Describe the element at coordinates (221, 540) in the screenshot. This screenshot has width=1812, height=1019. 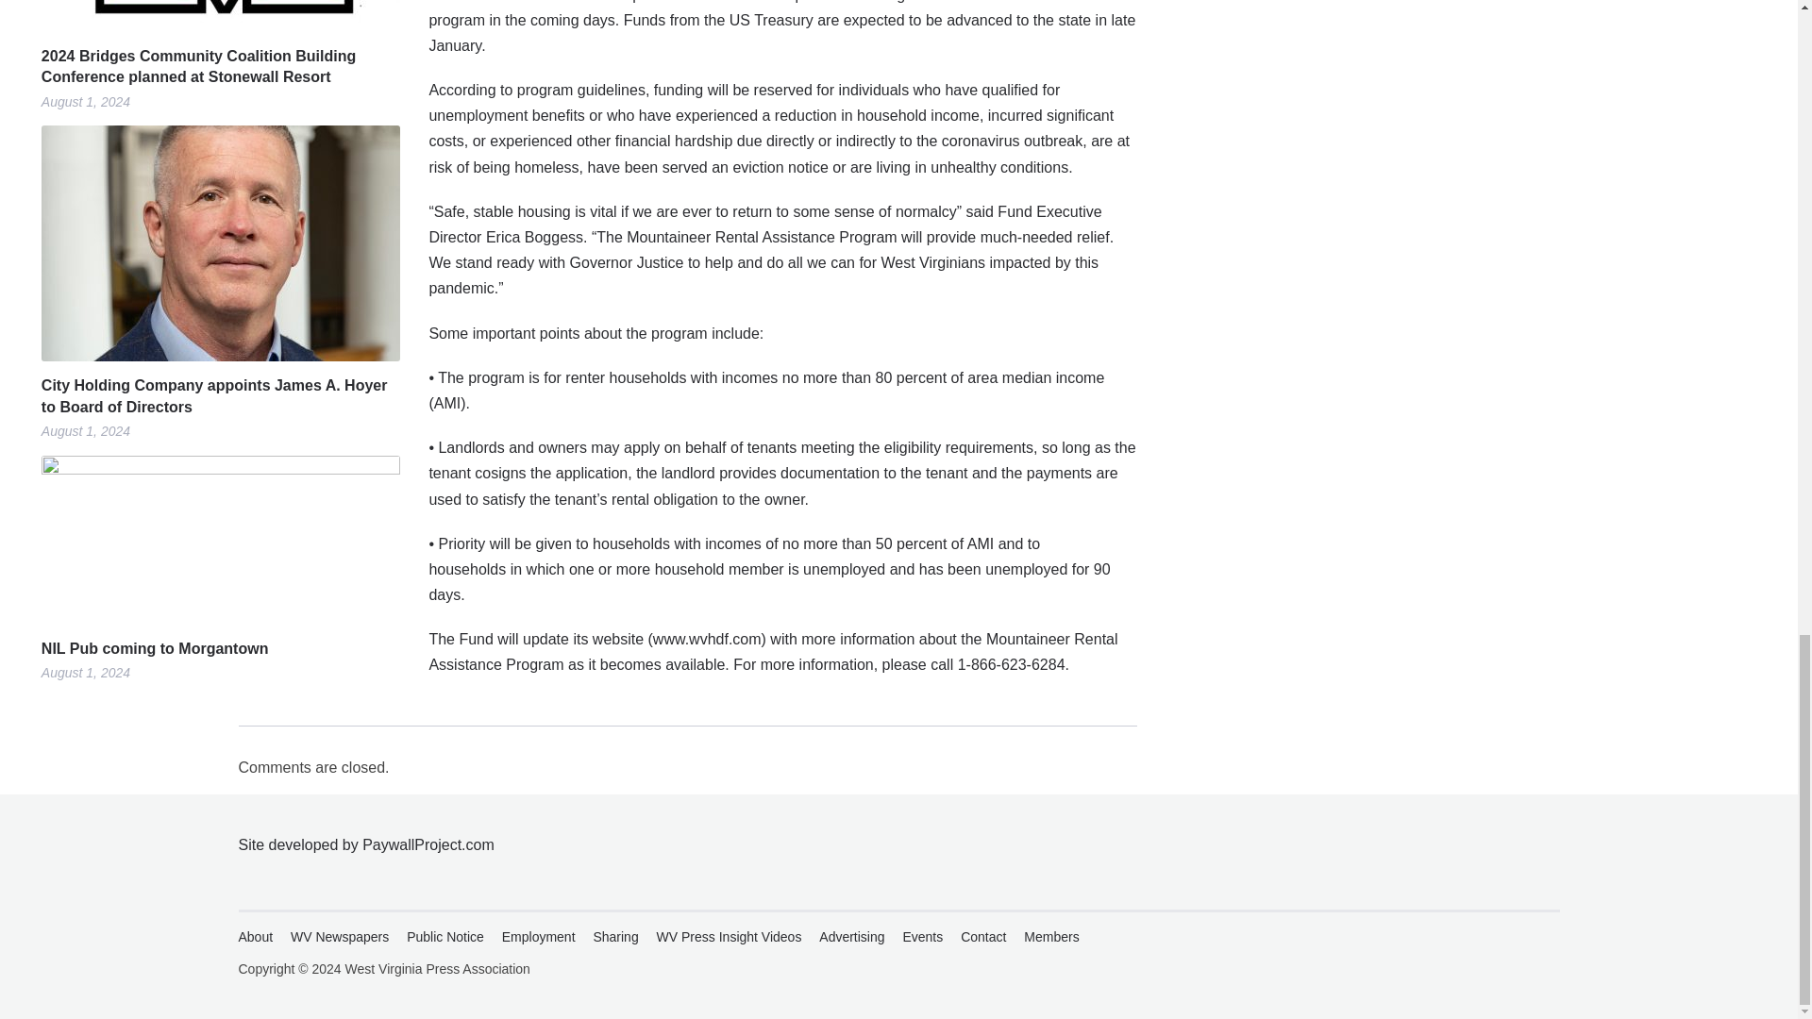
I see `Permalink to NIL Pub coming to Morgantown` at that location.